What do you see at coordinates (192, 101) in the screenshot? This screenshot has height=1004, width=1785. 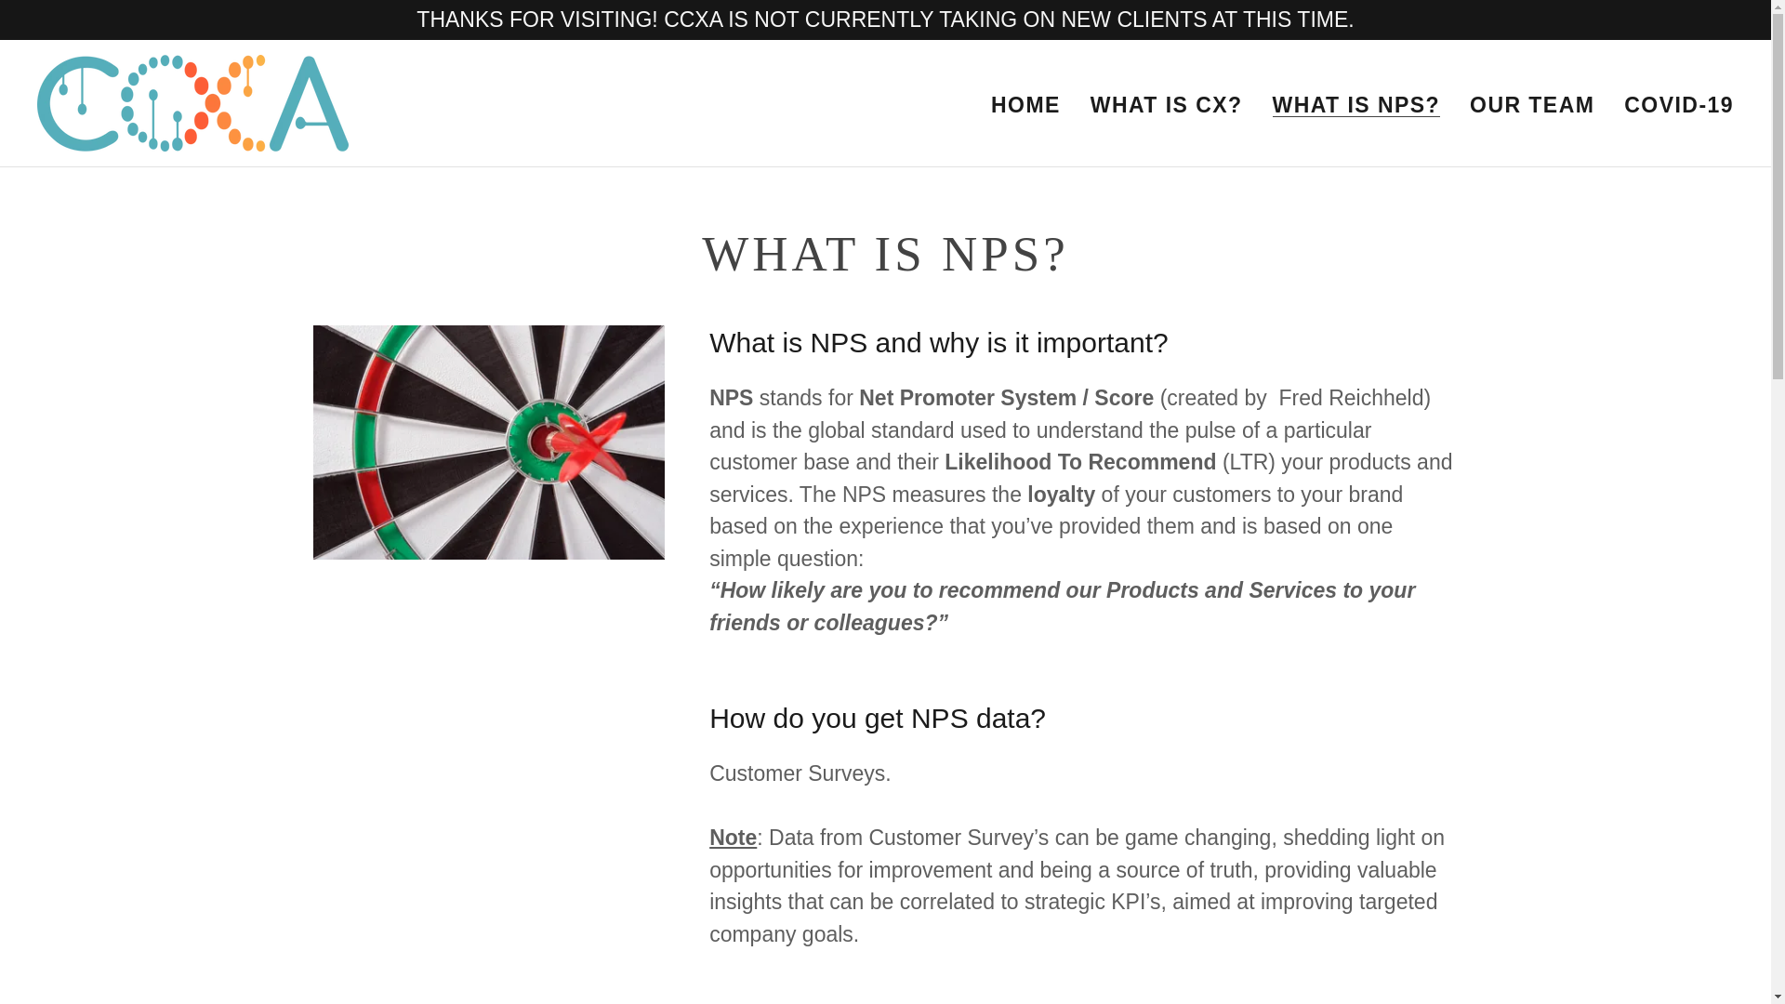 I see `improving your BUSINESS WITH the voice of THE CUSTOMER` at bounding box center [192, 101].